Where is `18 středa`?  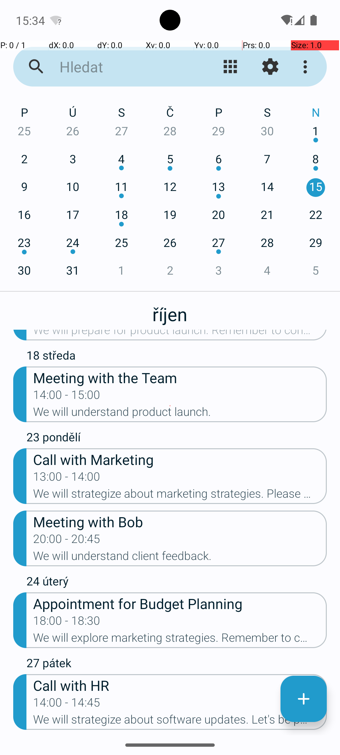 18 středa is located at coordinates (177, 357).